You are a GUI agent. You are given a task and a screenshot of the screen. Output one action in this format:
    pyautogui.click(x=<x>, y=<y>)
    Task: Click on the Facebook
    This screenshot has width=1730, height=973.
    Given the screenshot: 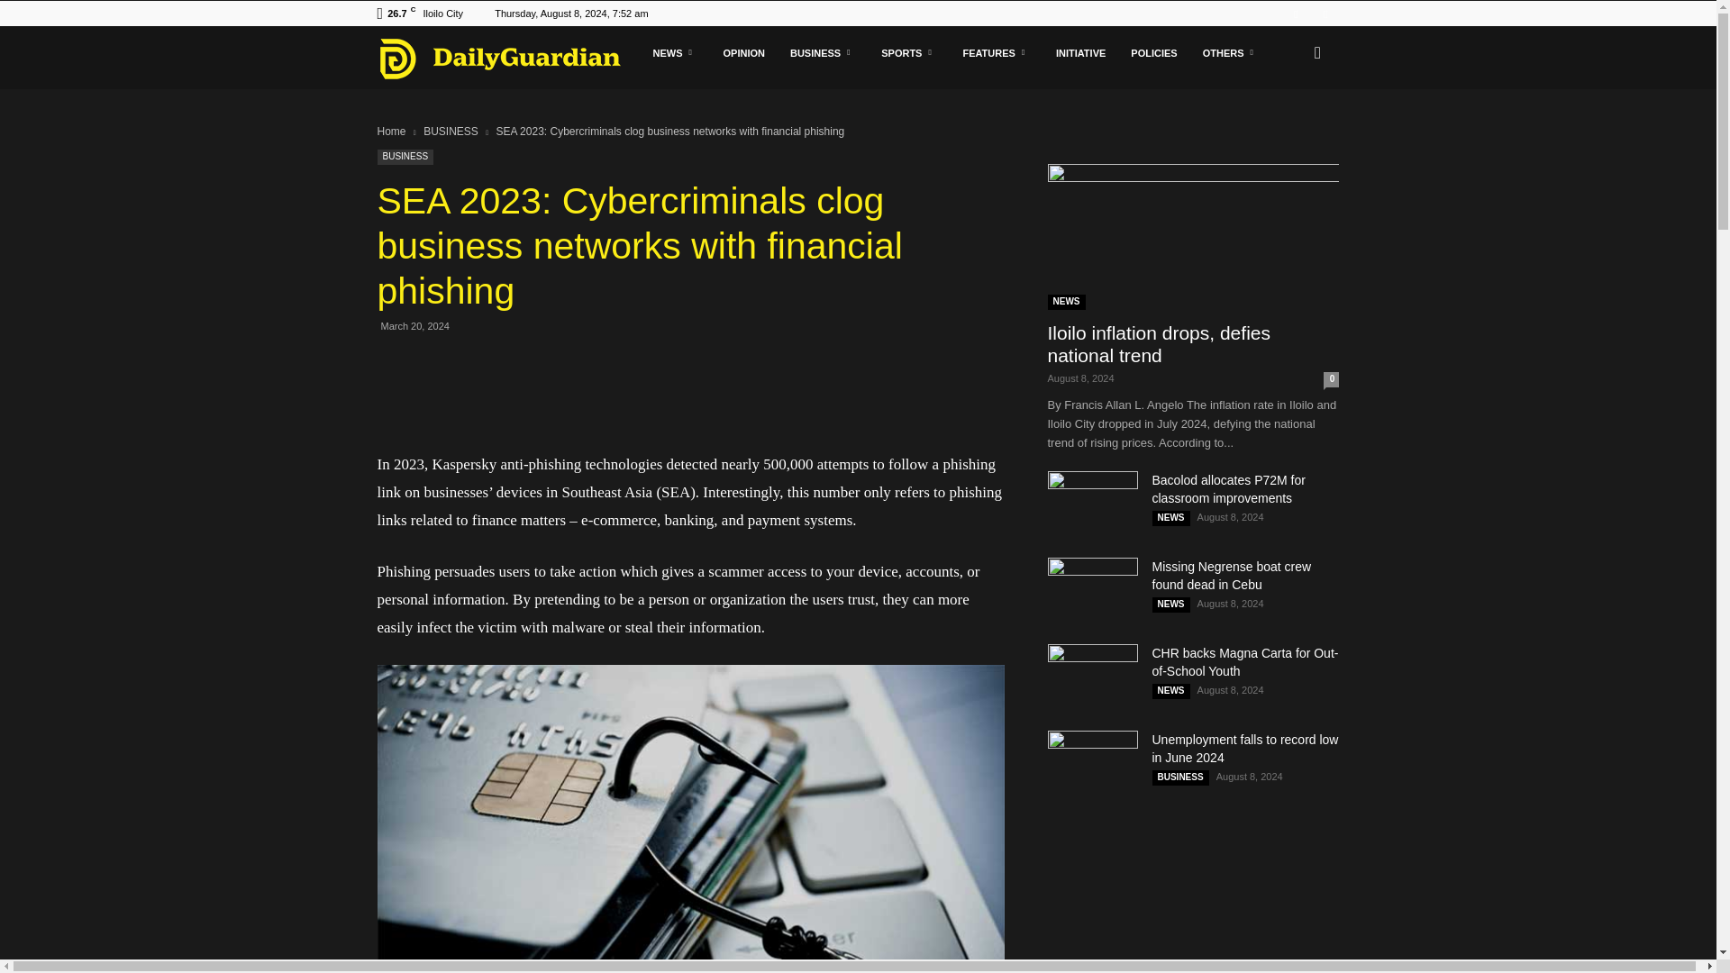 What is the action you would take?
    pyautogui.click(x=1296, y=14)
    